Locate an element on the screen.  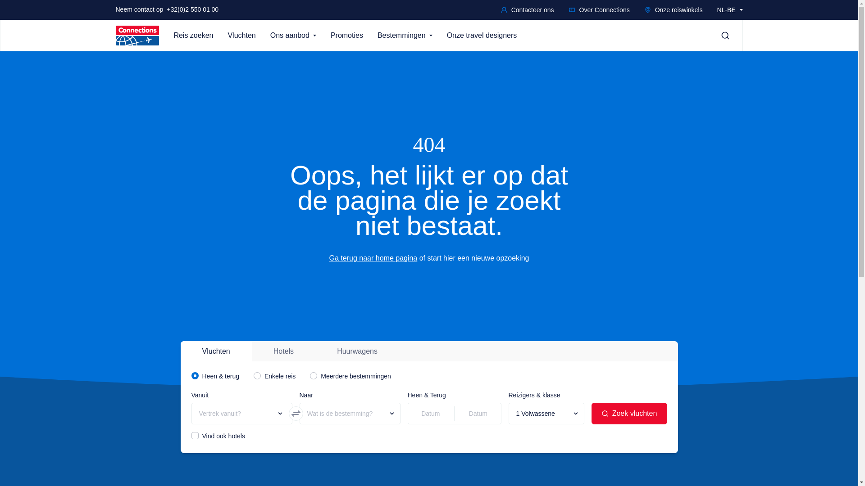
Onze travel designers is located at coordinates (486, 36).